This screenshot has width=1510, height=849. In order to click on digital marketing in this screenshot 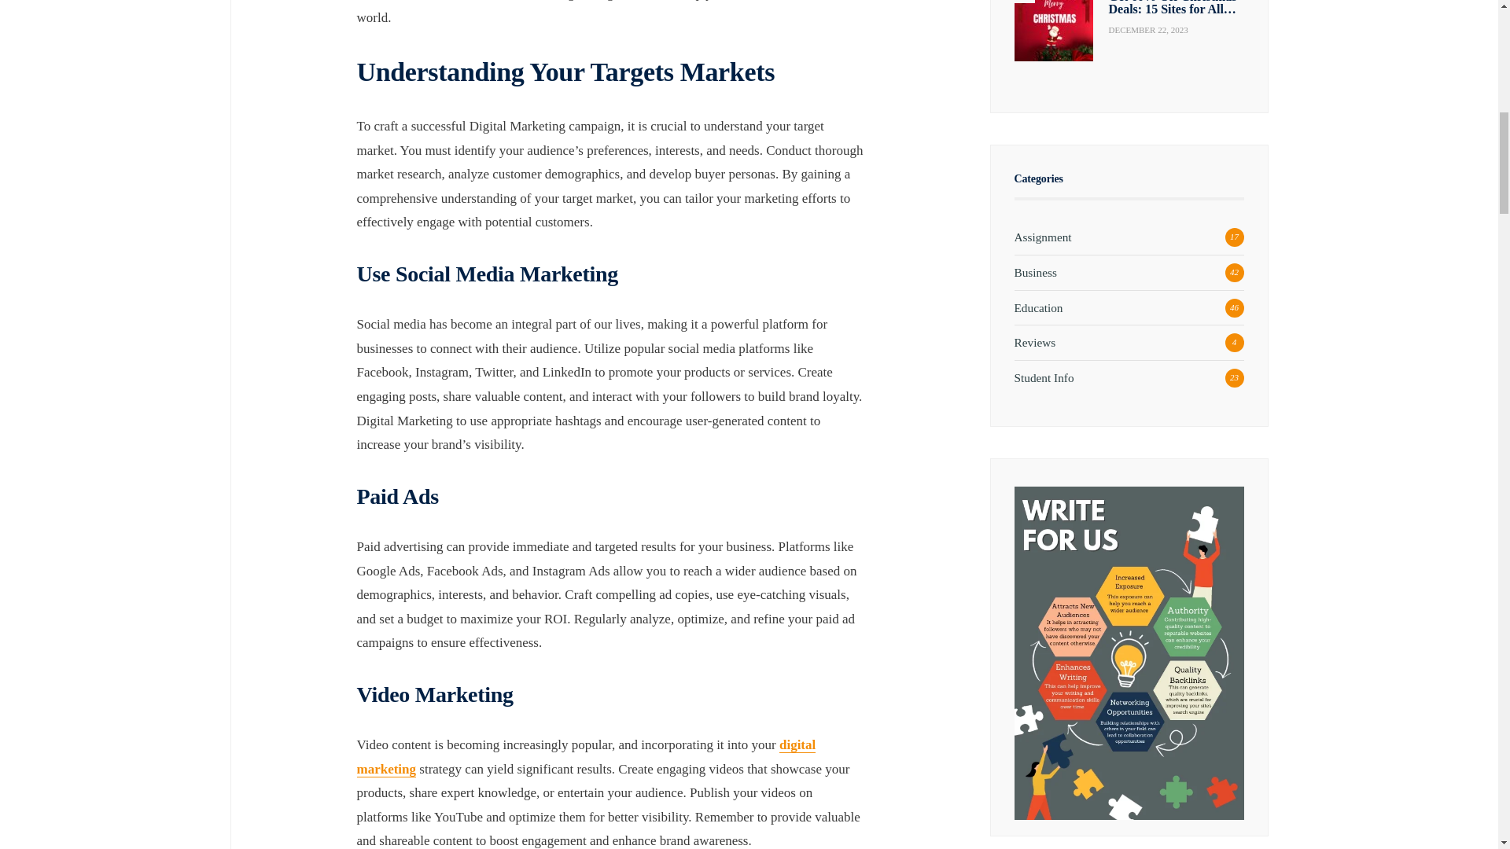, I will do `click(587, 758)`.